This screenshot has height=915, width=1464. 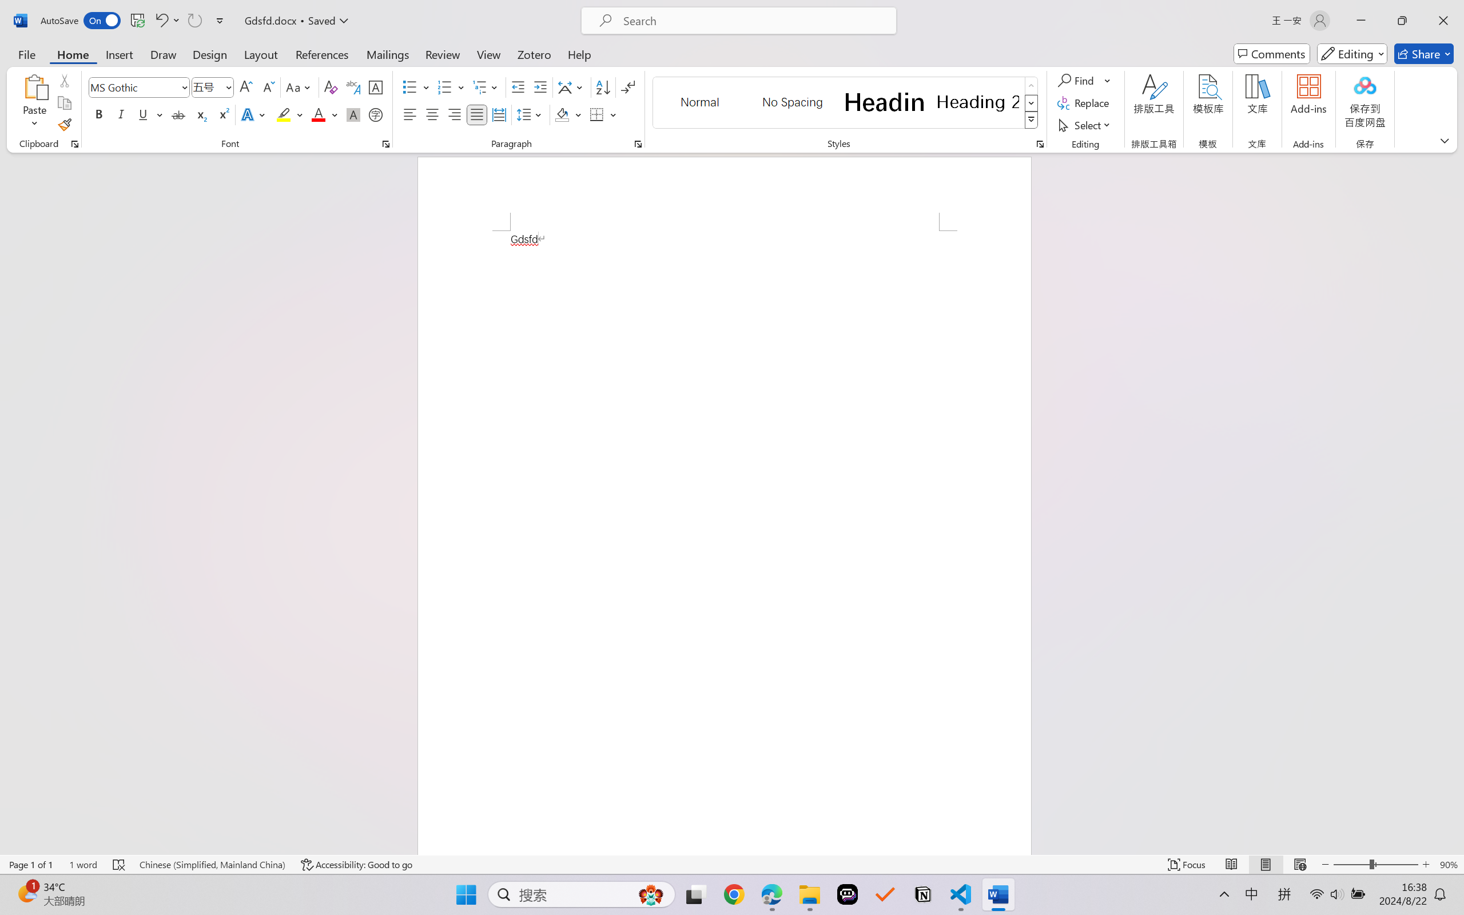 I want to click on Undo Font Formatting, so click(x=161, y=21).